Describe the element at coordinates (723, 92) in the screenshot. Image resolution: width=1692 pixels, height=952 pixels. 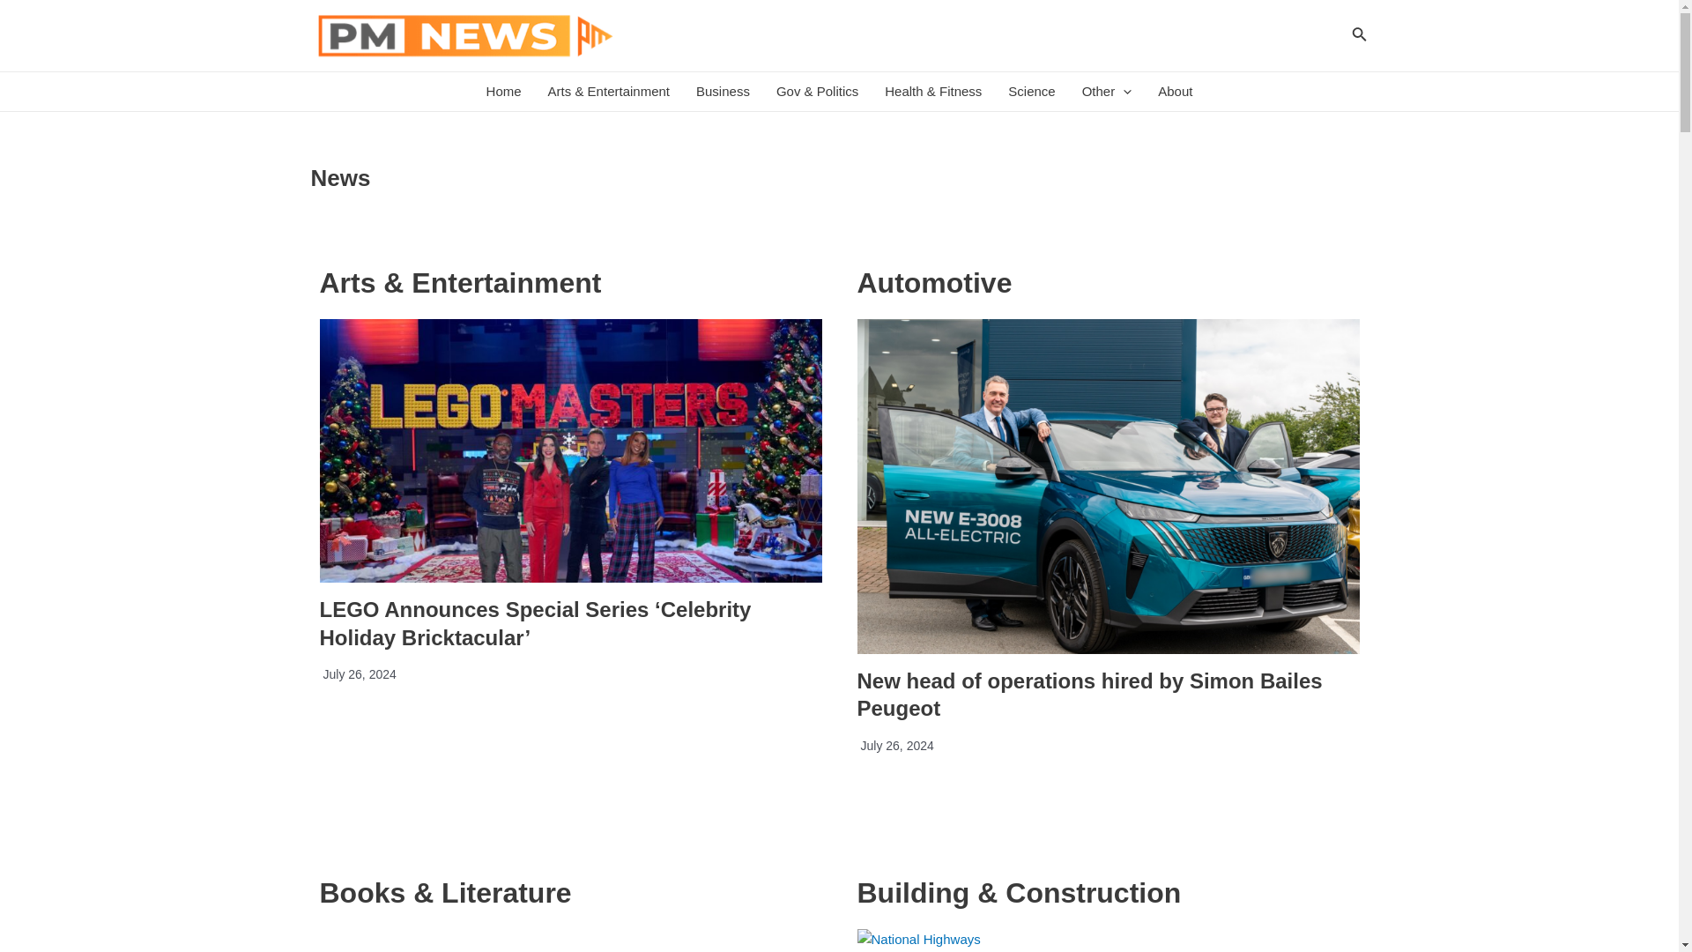
I see `Business` at that location.